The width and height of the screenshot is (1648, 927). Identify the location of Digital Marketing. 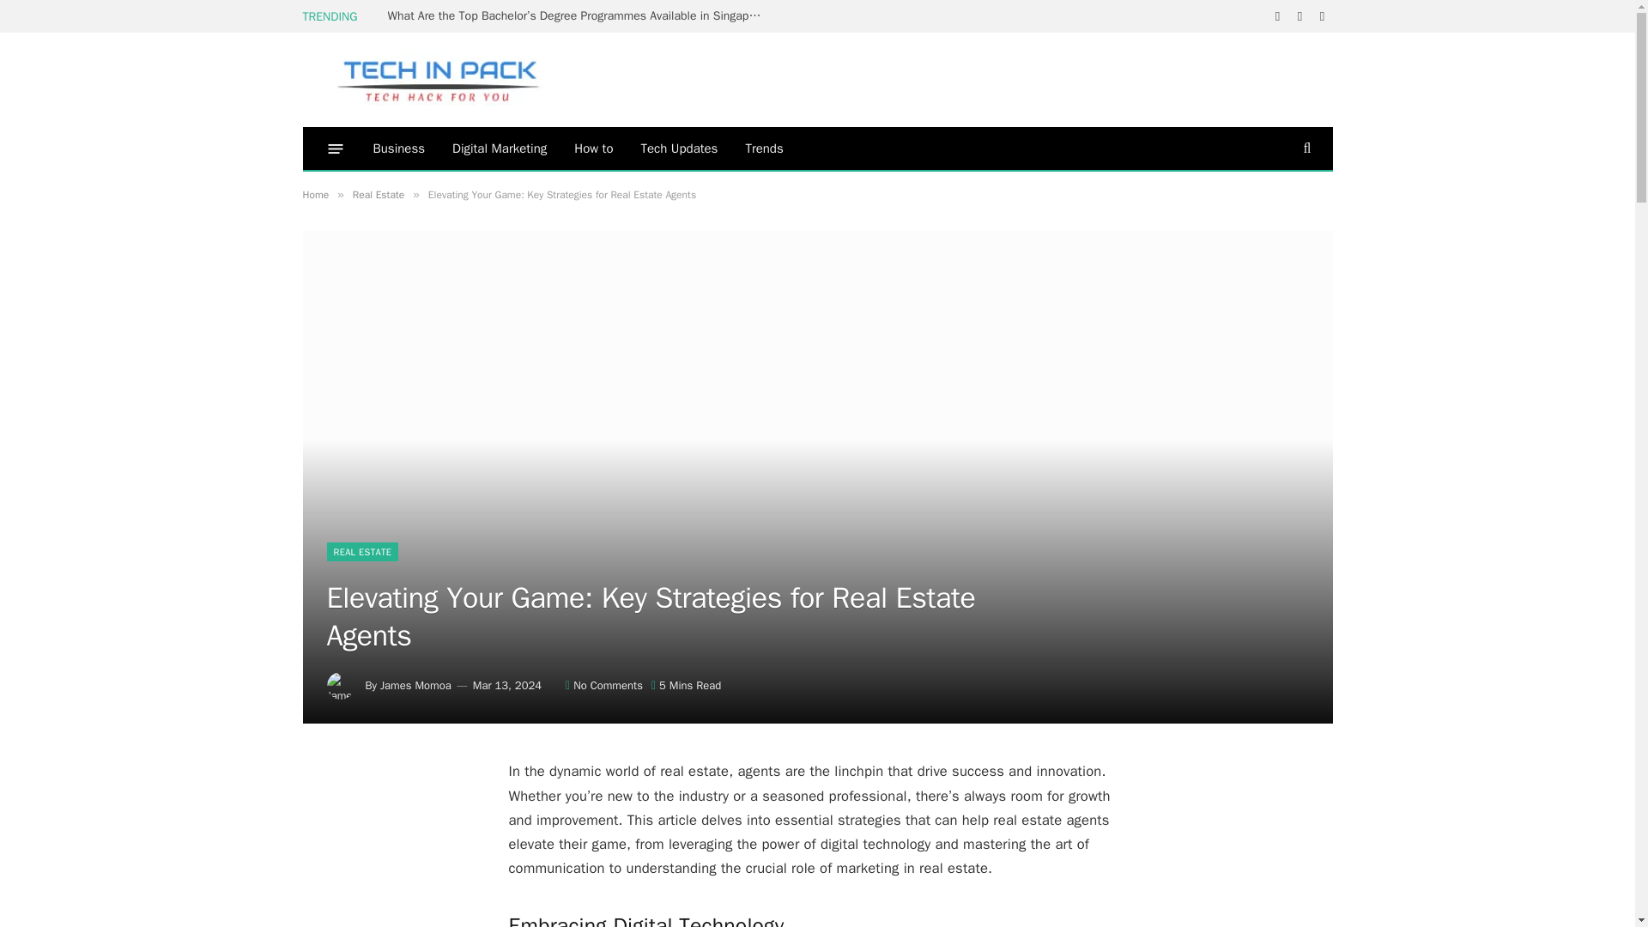
(499, 148).